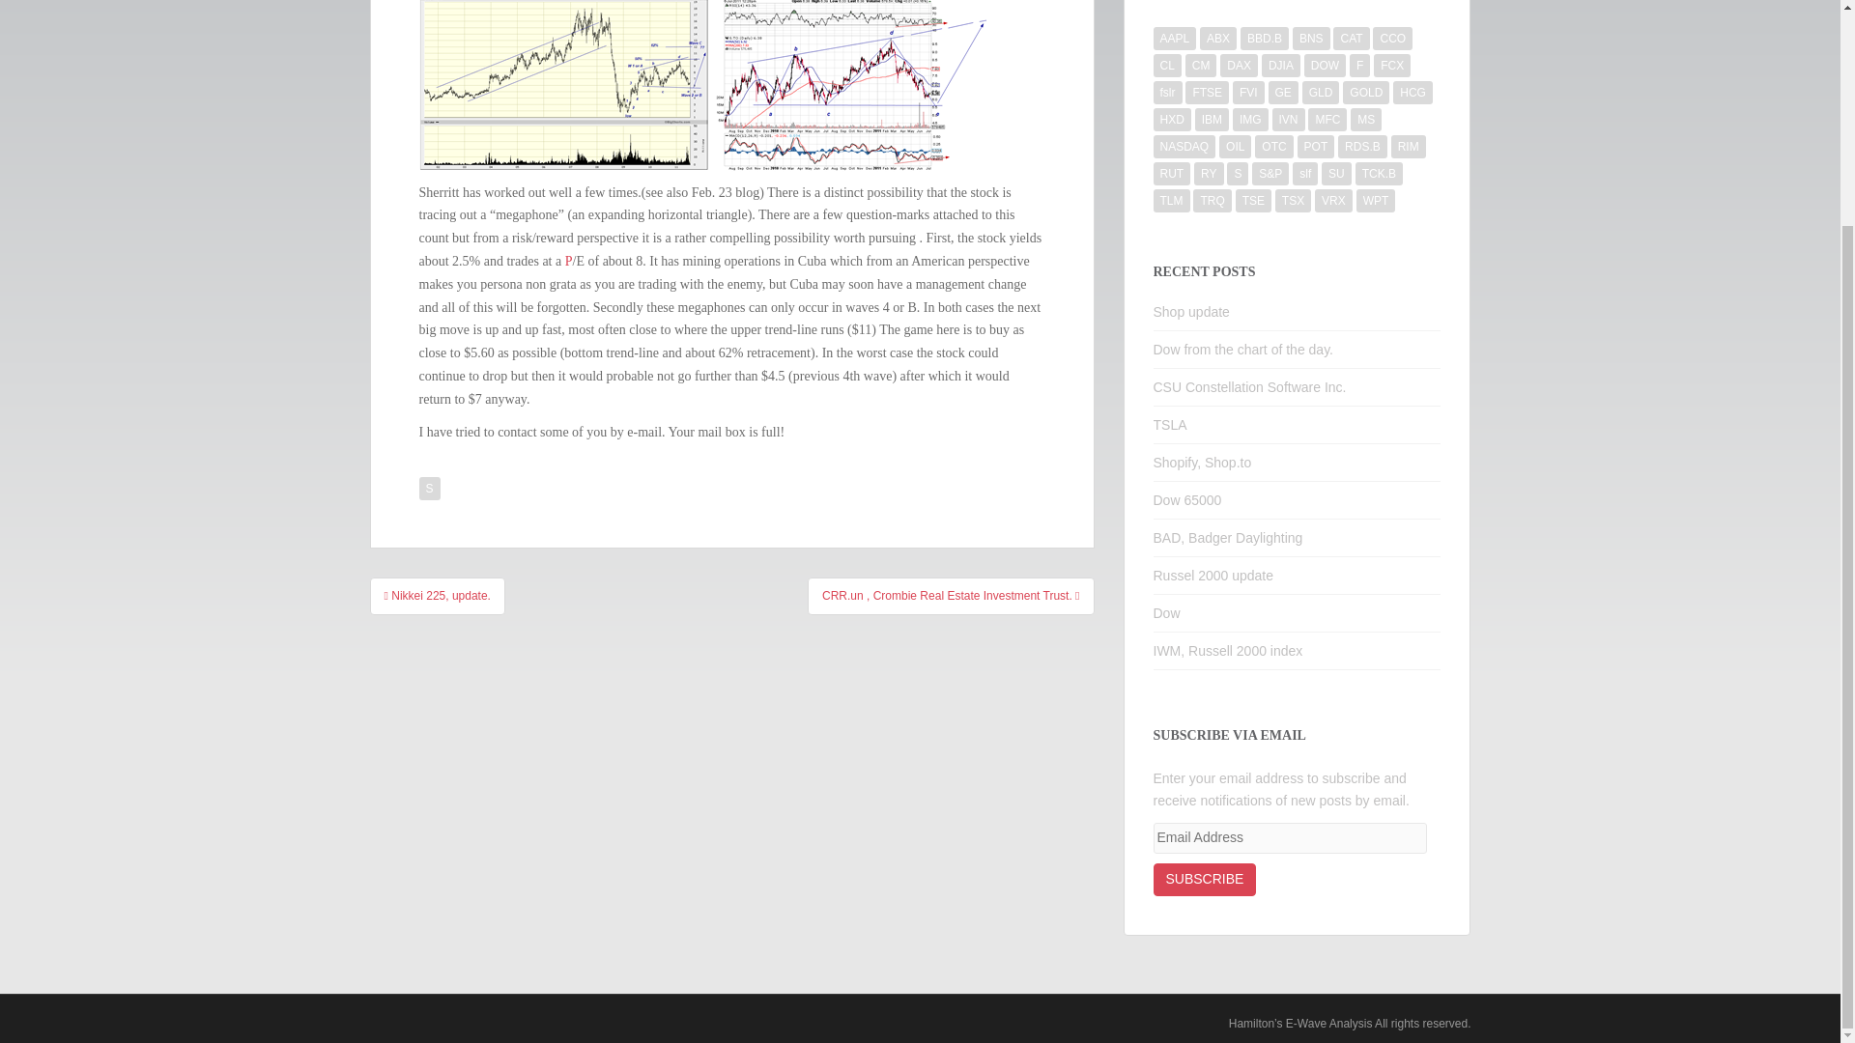 The width and height of the screenshot is (1855, 1043). What do you see at coordinates (1366, 93) in the screenshot?
I see `GOLD` at bounding box center [1366, 93].